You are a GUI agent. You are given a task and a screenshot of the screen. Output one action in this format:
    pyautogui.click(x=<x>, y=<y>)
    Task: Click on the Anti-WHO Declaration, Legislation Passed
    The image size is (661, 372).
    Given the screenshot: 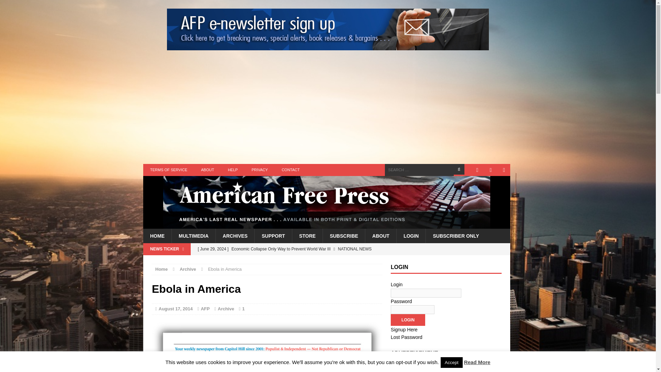 What is the action you would take?
    pyautogui.click(x=287, y=260)
    